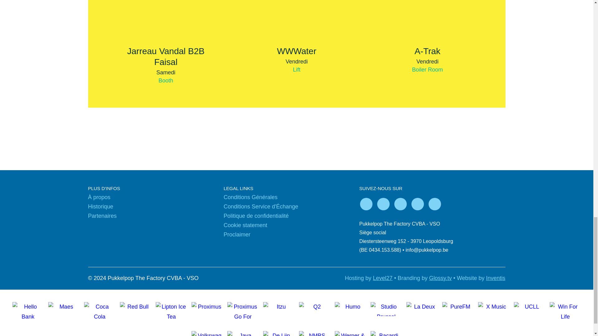 This screenshot has width=598, height=336. I want to click on Hello Bank, so click(28, 310).